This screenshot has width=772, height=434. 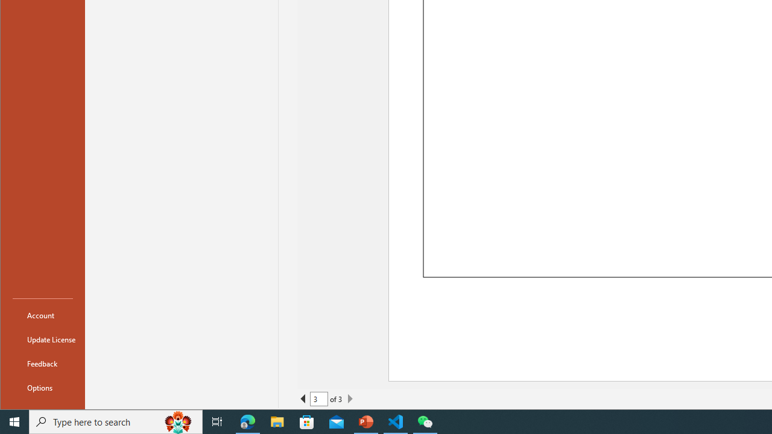 What do you see at coordinates (42, 363) in the screenshot?
I see `Feedback` at bounding box center [42, 363].